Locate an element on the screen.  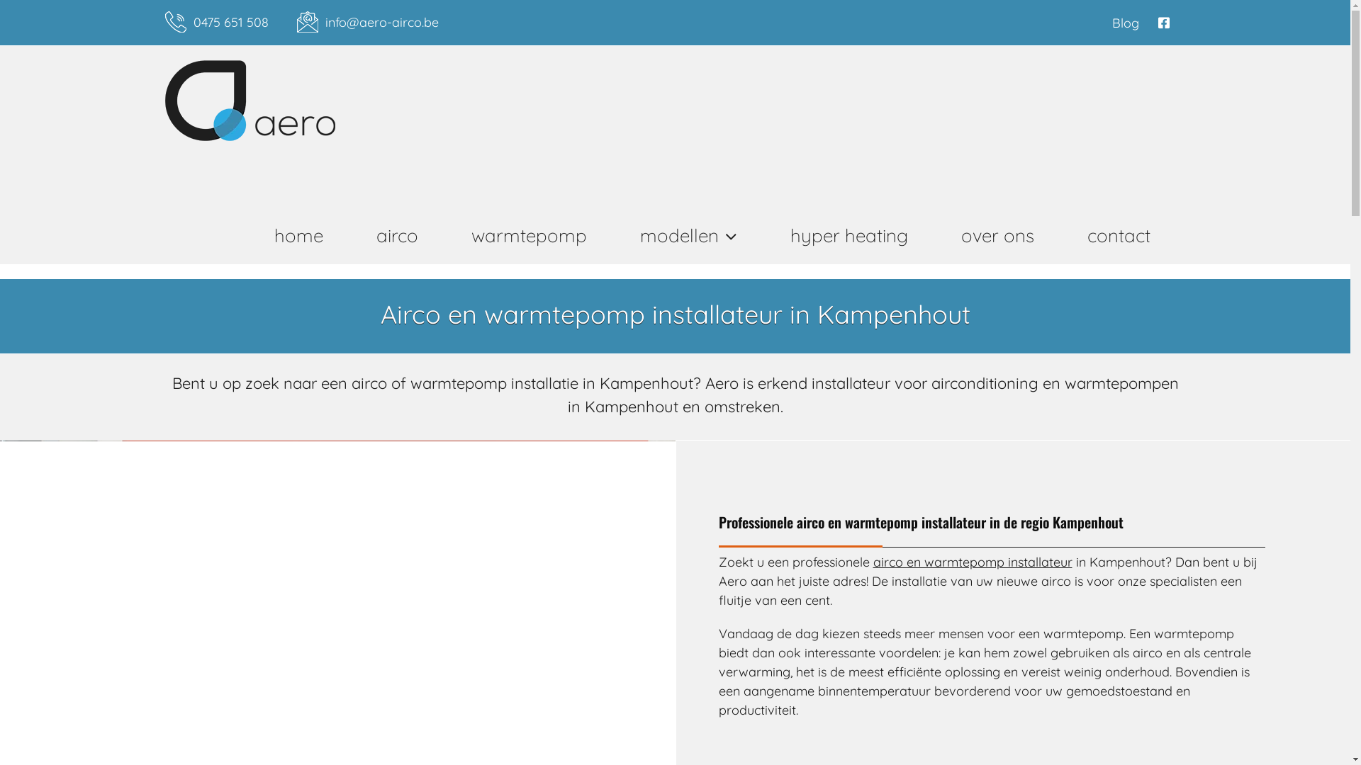
Blog is located at coordinates (1126, 23).